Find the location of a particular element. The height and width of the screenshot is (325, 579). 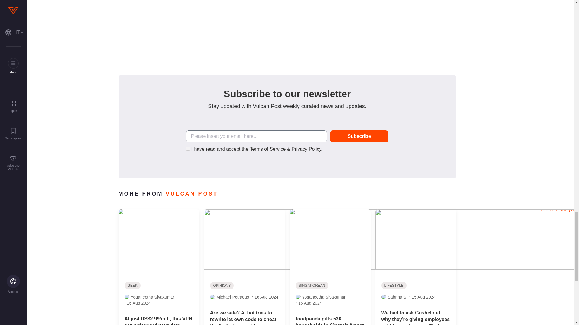

Subscribe is located at coordinates (359, 136).